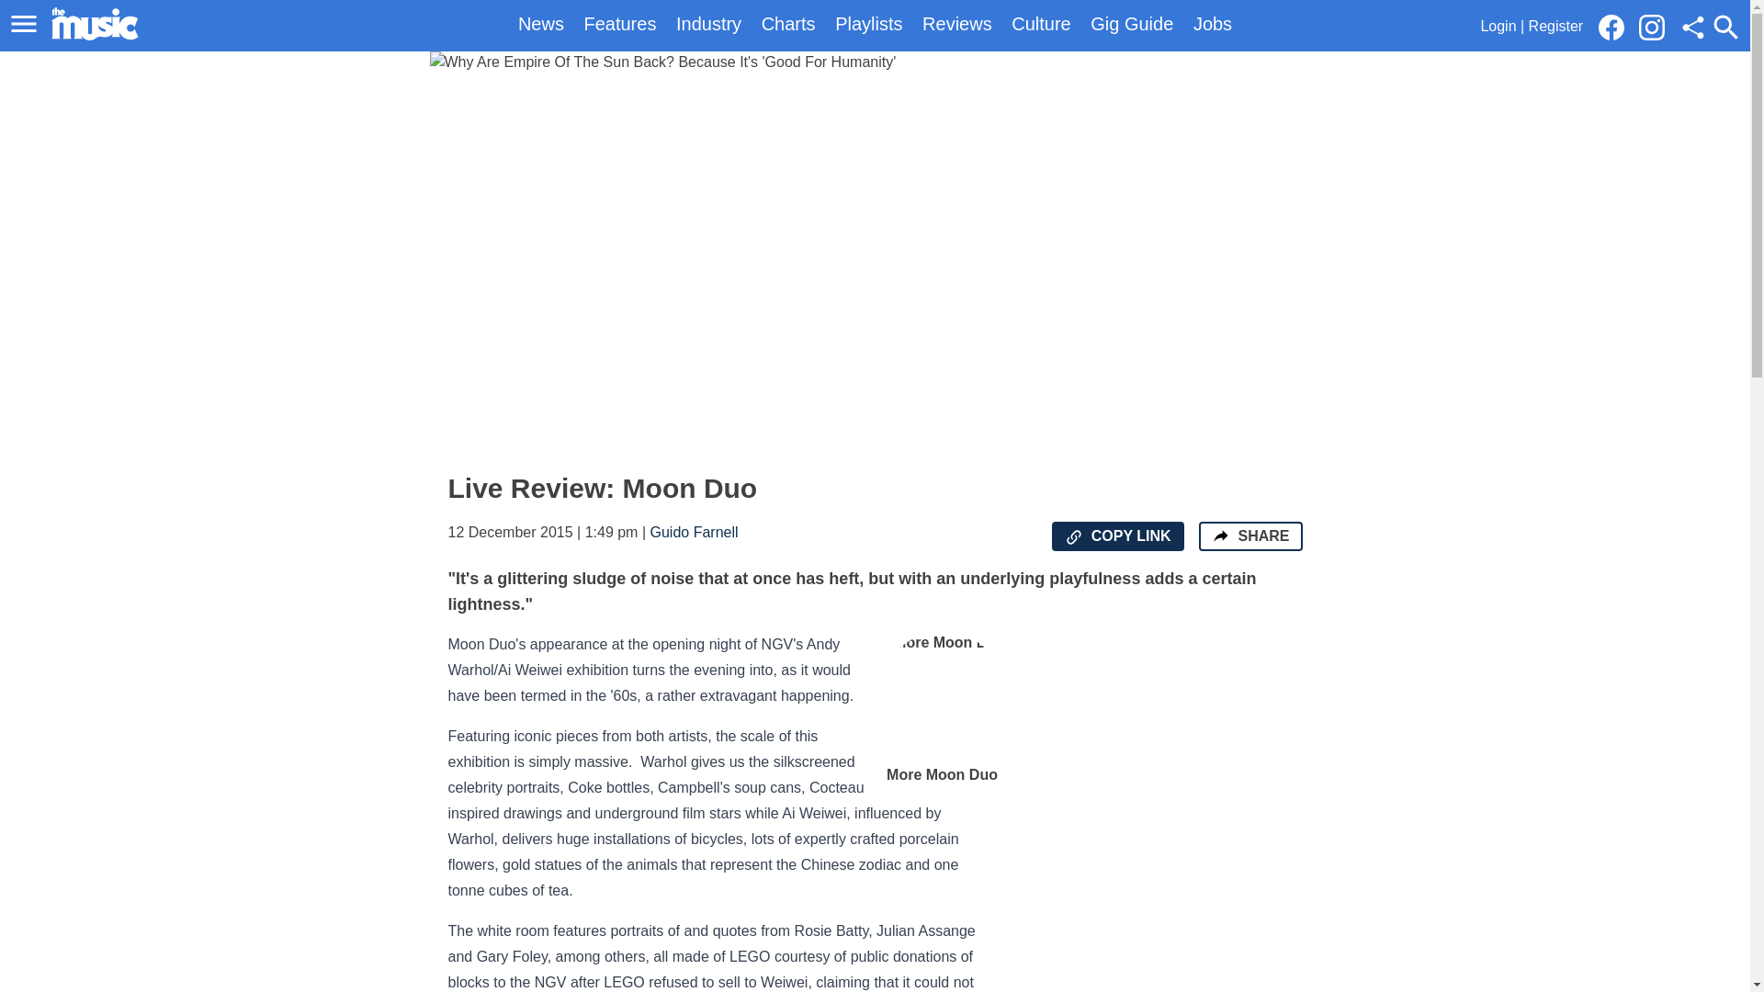  Describe the element at coordinates (1249, 536) in the screenshot. I see `Share the page SHARE` at that location.